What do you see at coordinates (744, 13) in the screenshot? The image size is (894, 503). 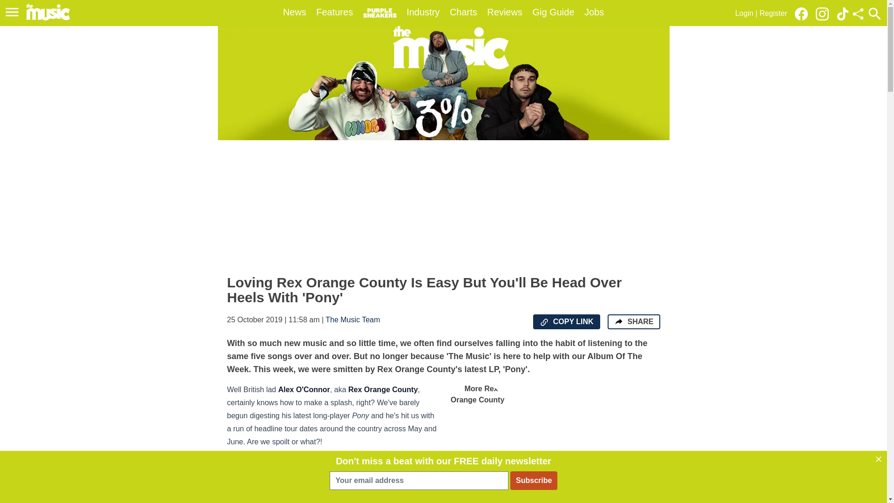 I see `Login` at bounding box center [744, 13].